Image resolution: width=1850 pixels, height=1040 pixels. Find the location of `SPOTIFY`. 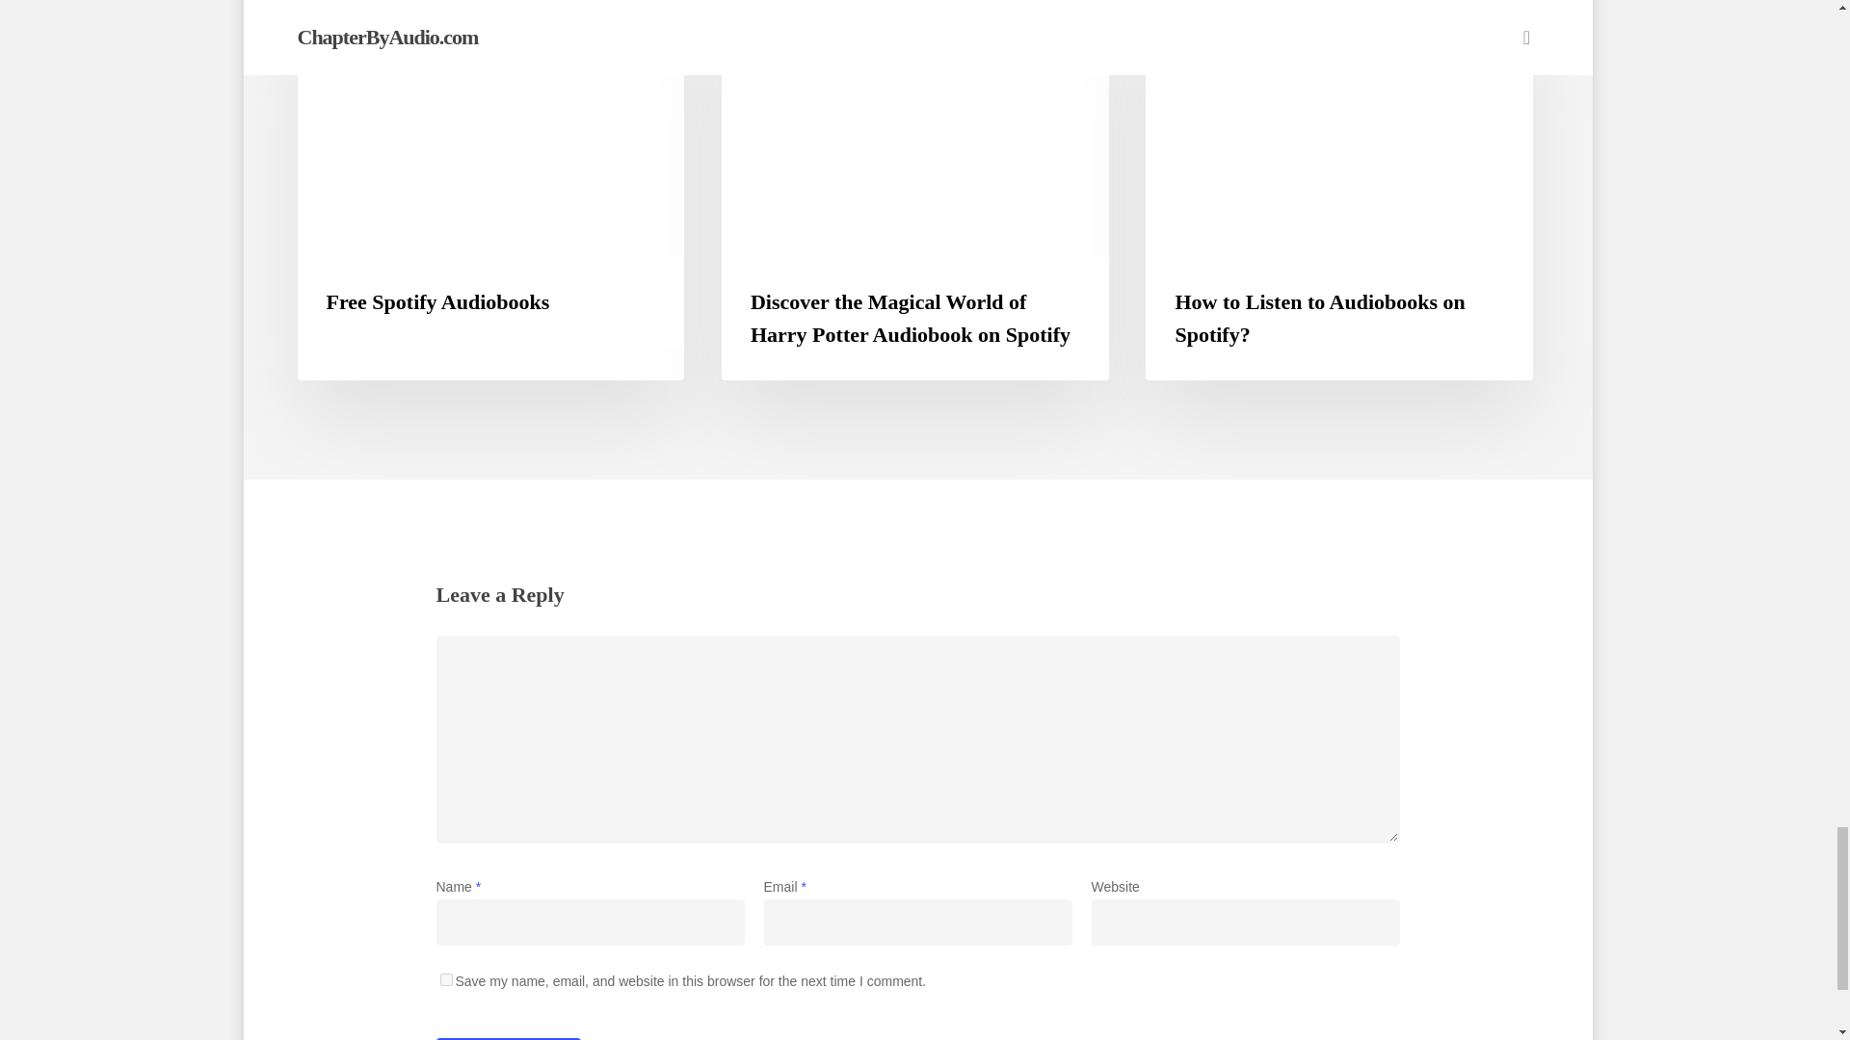

SPOTIFY is located at coordinates (777, 28).